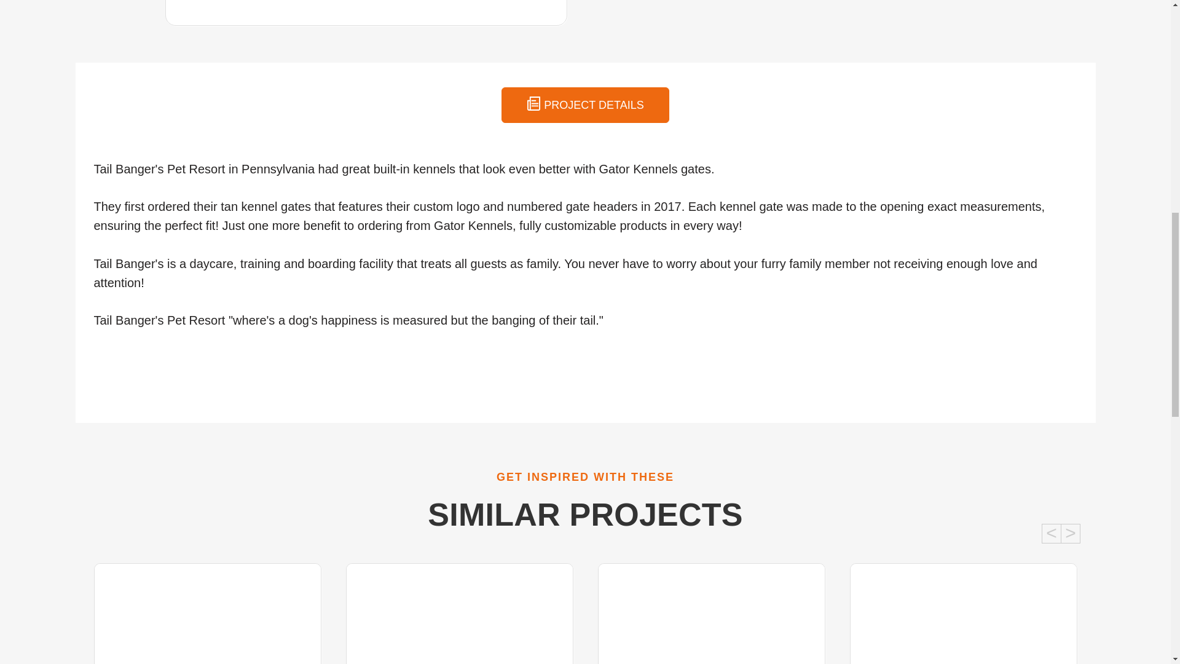  Describe the element at coordinates (366, 3) in the screenshot. I see `Tail Banger's Pet Resort custom gates.` at that location.